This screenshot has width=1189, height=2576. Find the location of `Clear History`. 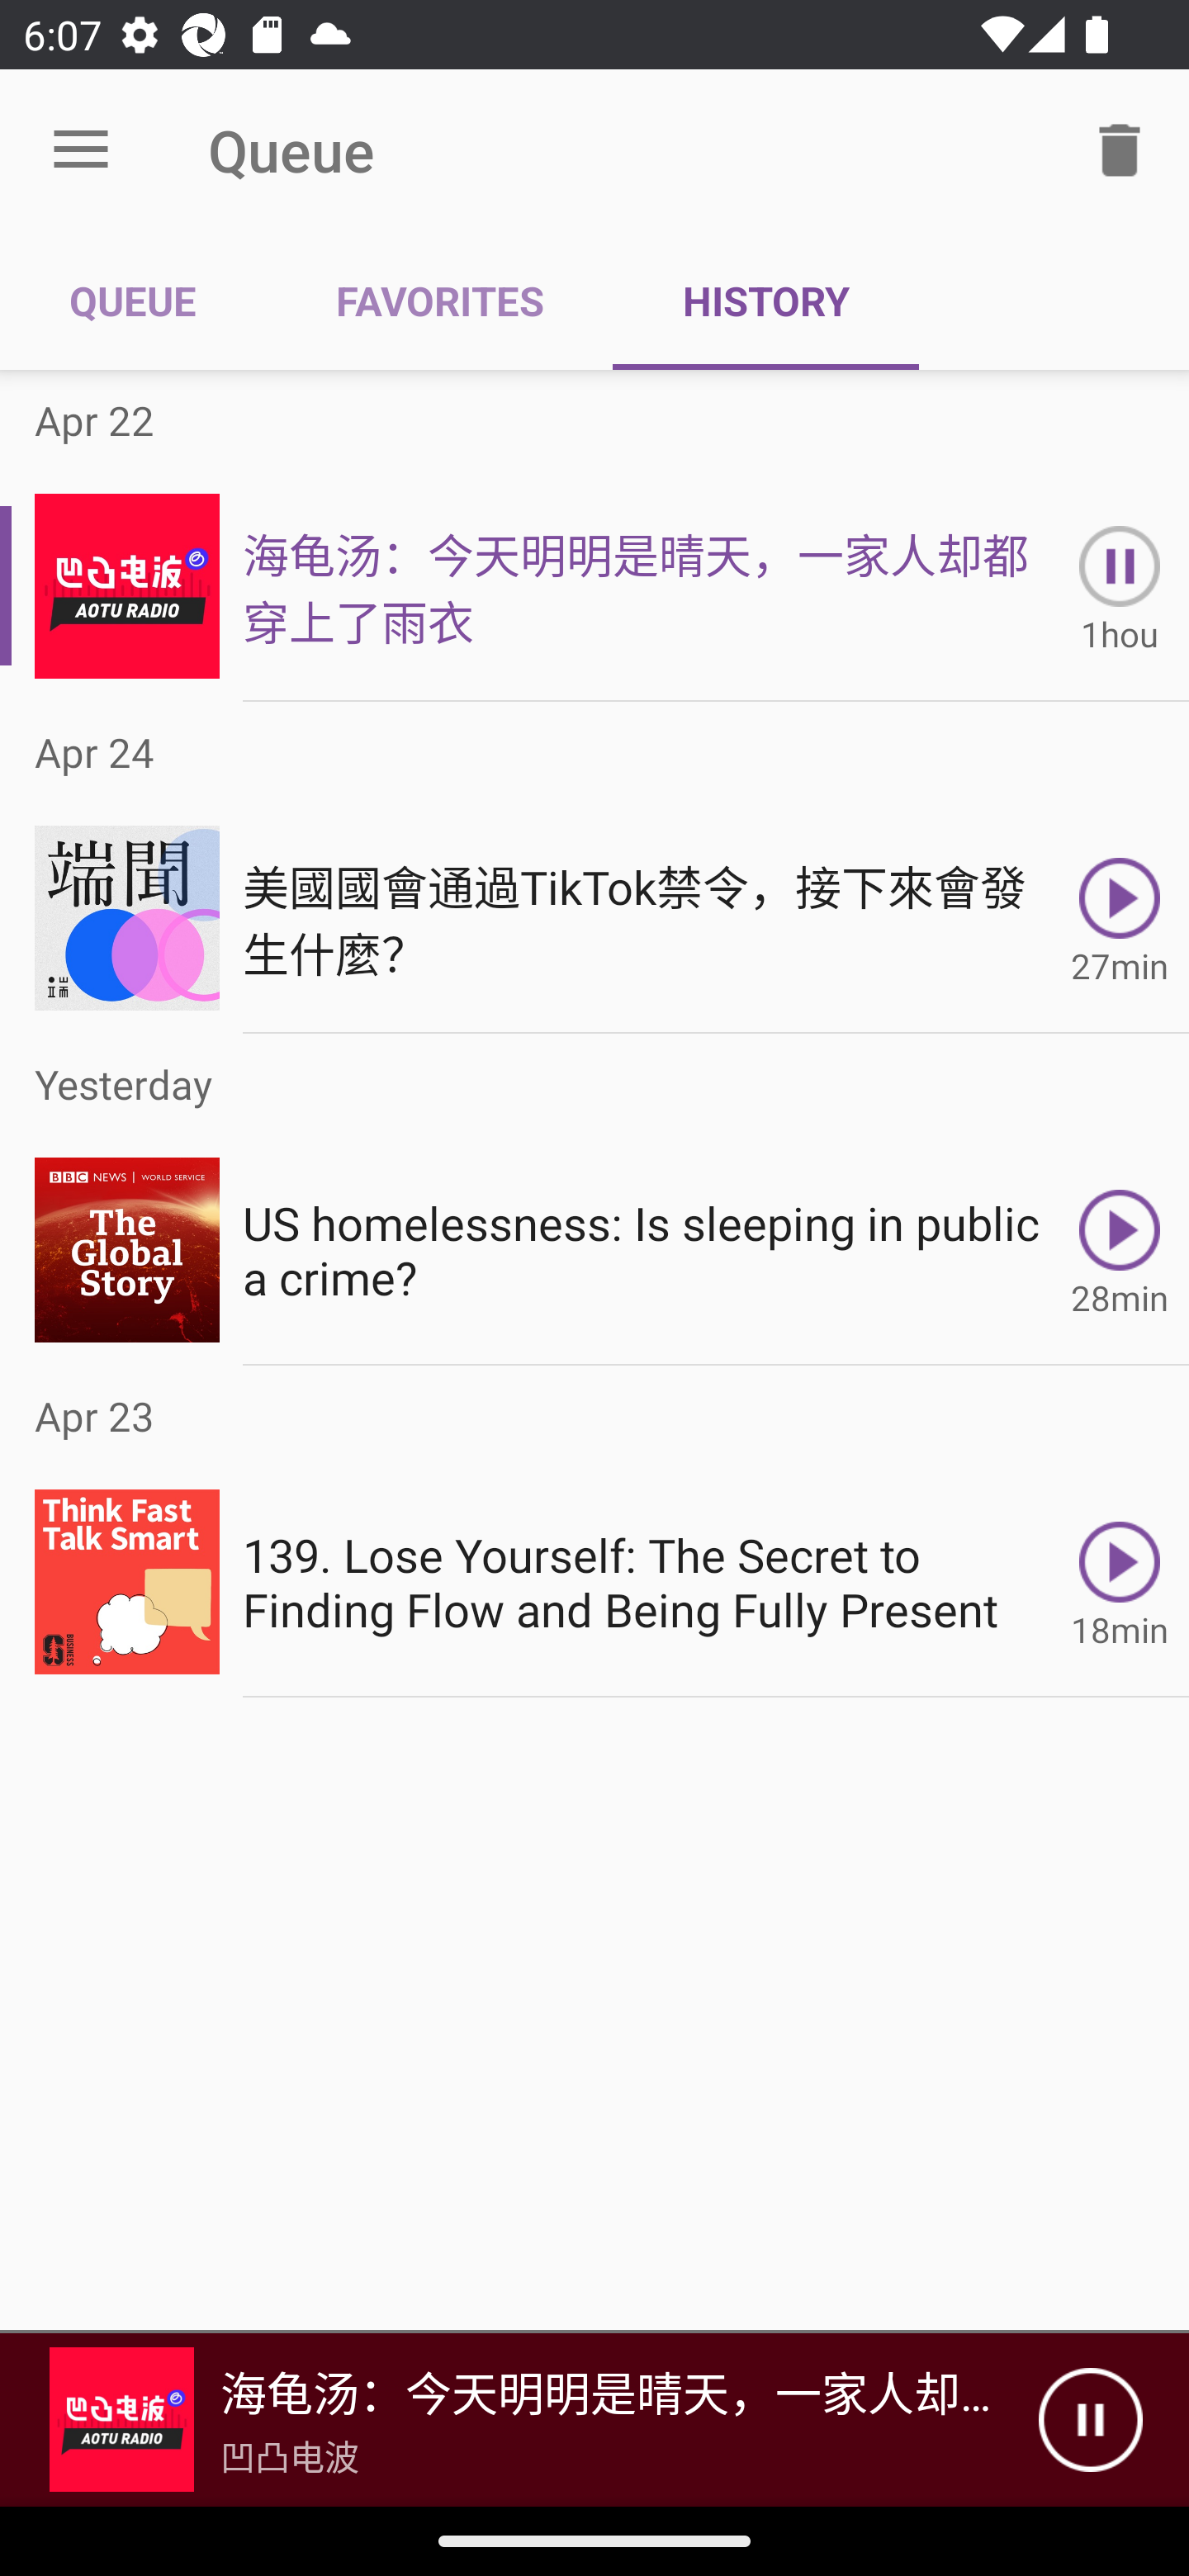

Clear History is located at coordinates (1120, 149).